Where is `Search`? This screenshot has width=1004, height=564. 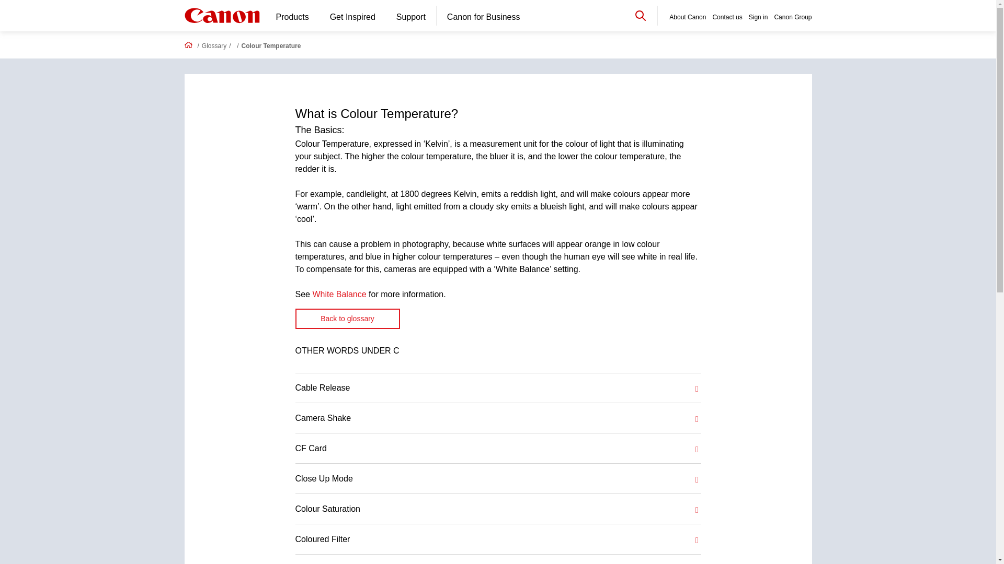
Search is located at coordinates (640, 15).